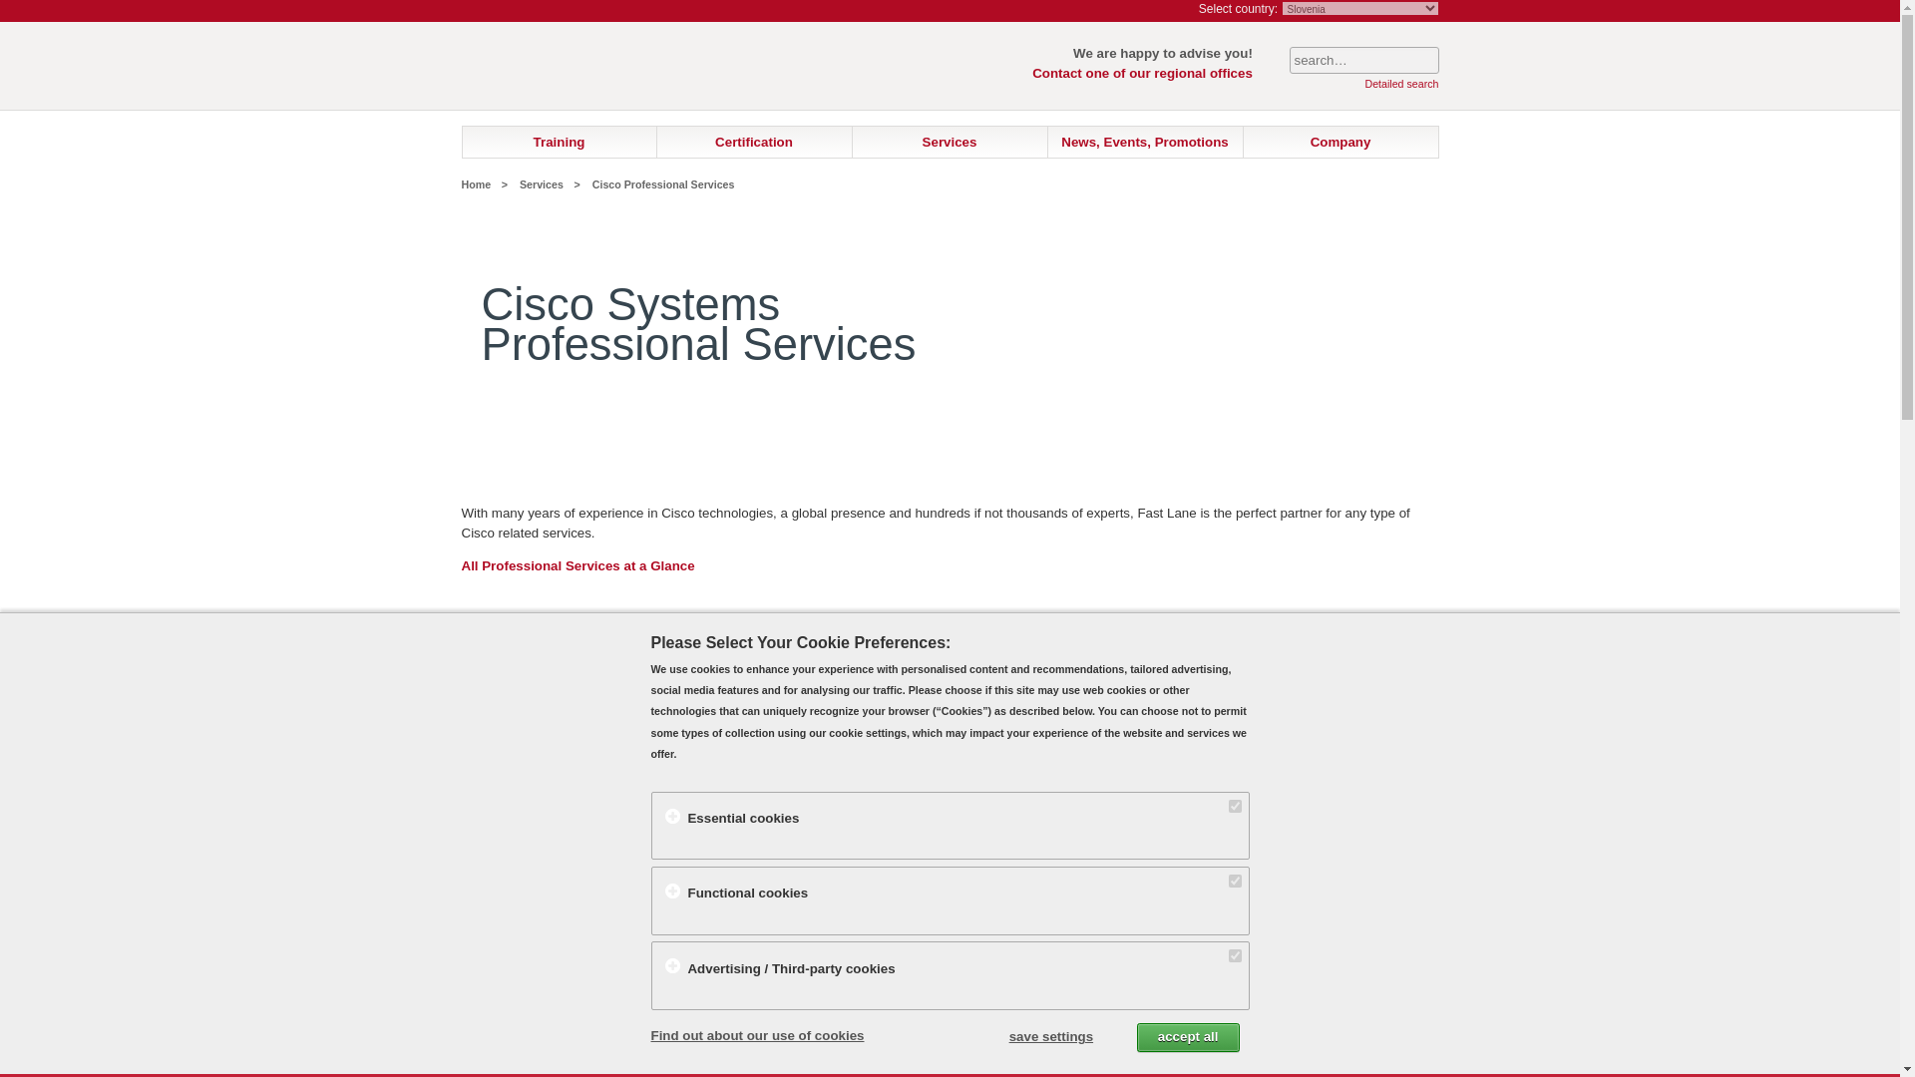 This screenshot has height=1077, width=1915. What do you see at coordinates (1235, 880) in the screenshot?
I see `1` at bounding box center [1235, 880].